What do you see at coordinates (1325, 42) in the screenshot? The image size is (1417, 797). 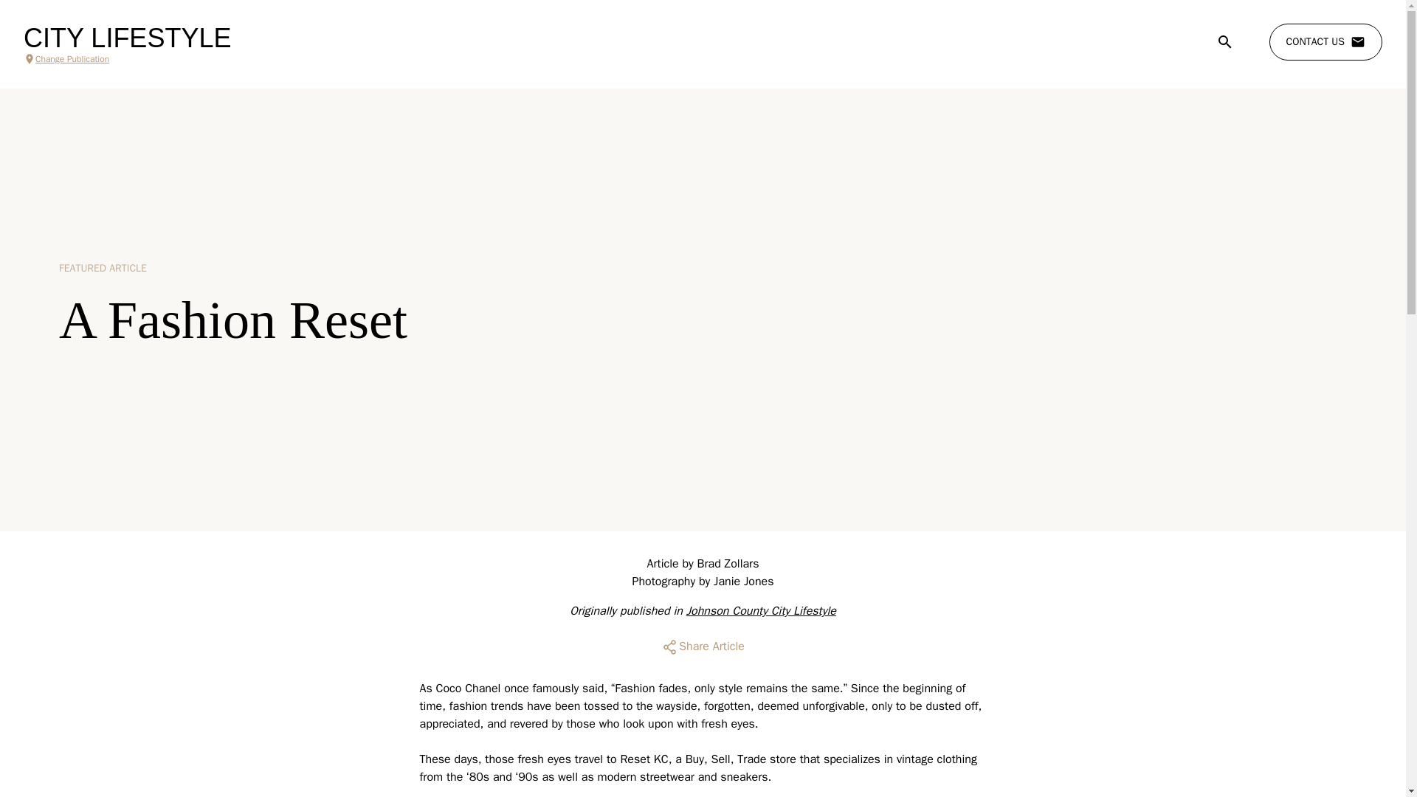 I see `CONTACT US` at bounding box center [1325, 42].